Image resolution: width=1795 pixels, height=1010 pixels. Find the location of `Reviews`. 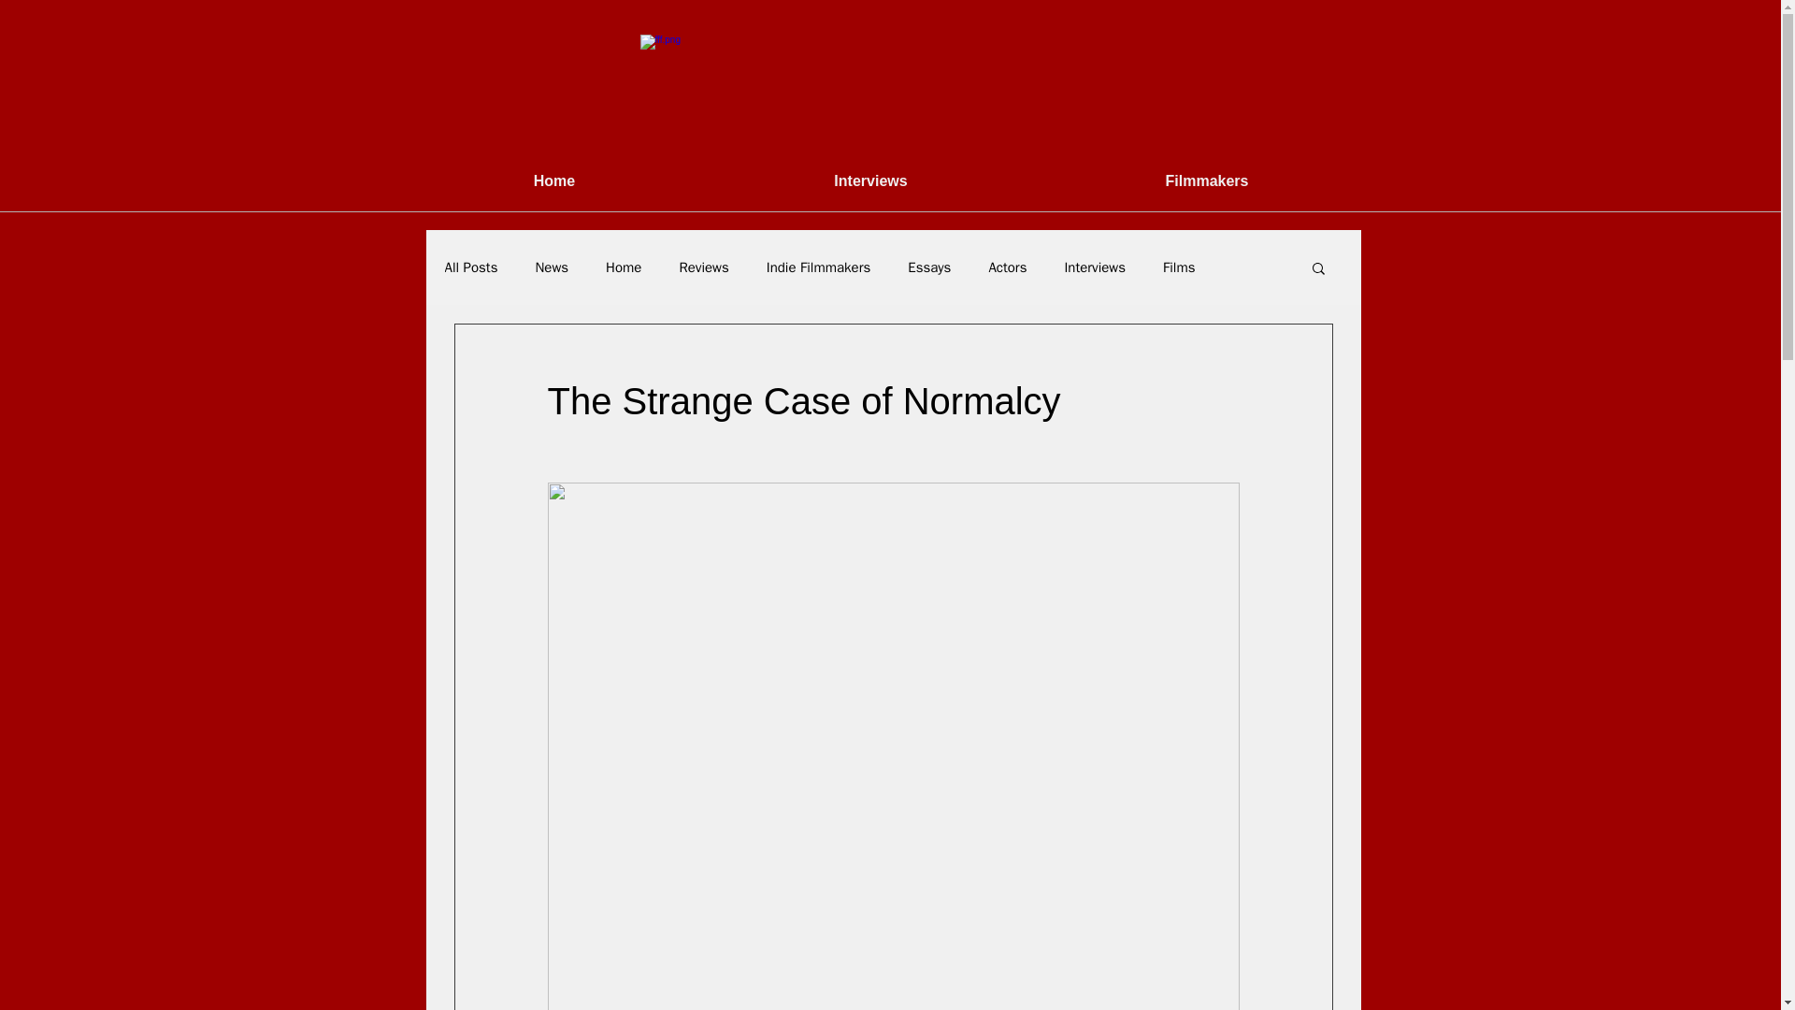

Reviews is located at coordinates (703, 267).